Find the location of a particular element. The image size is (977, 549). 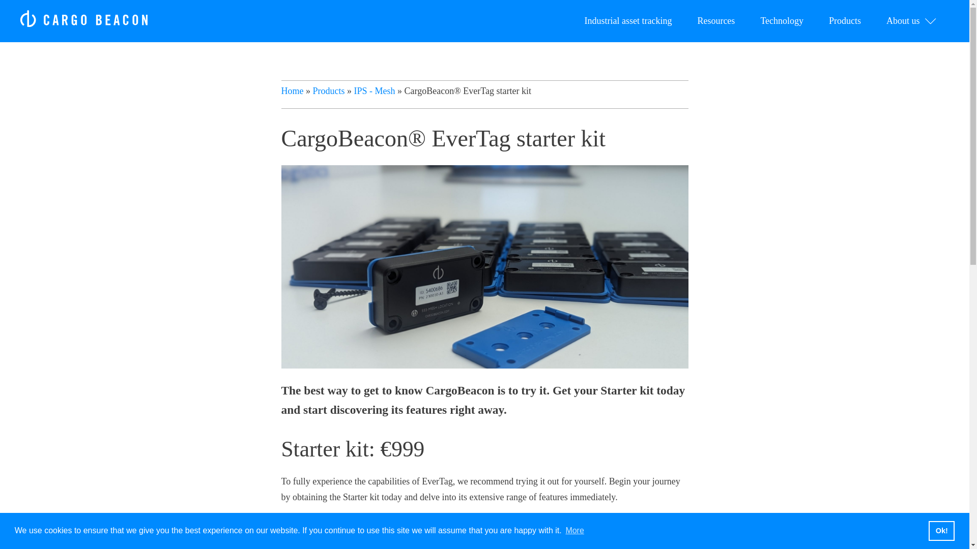

Products is located at coordinates (845, 21).